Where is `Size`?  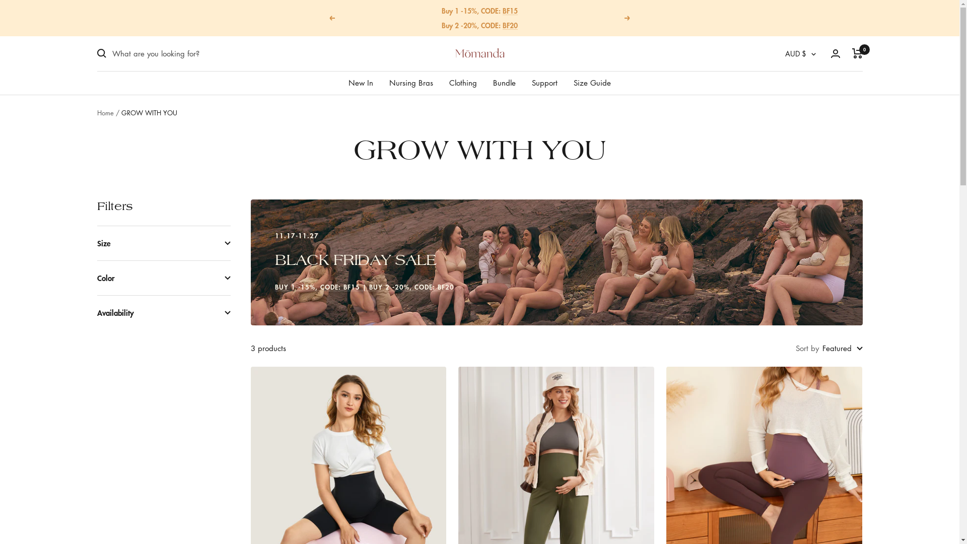
Size is located at coordinates (163, 243).